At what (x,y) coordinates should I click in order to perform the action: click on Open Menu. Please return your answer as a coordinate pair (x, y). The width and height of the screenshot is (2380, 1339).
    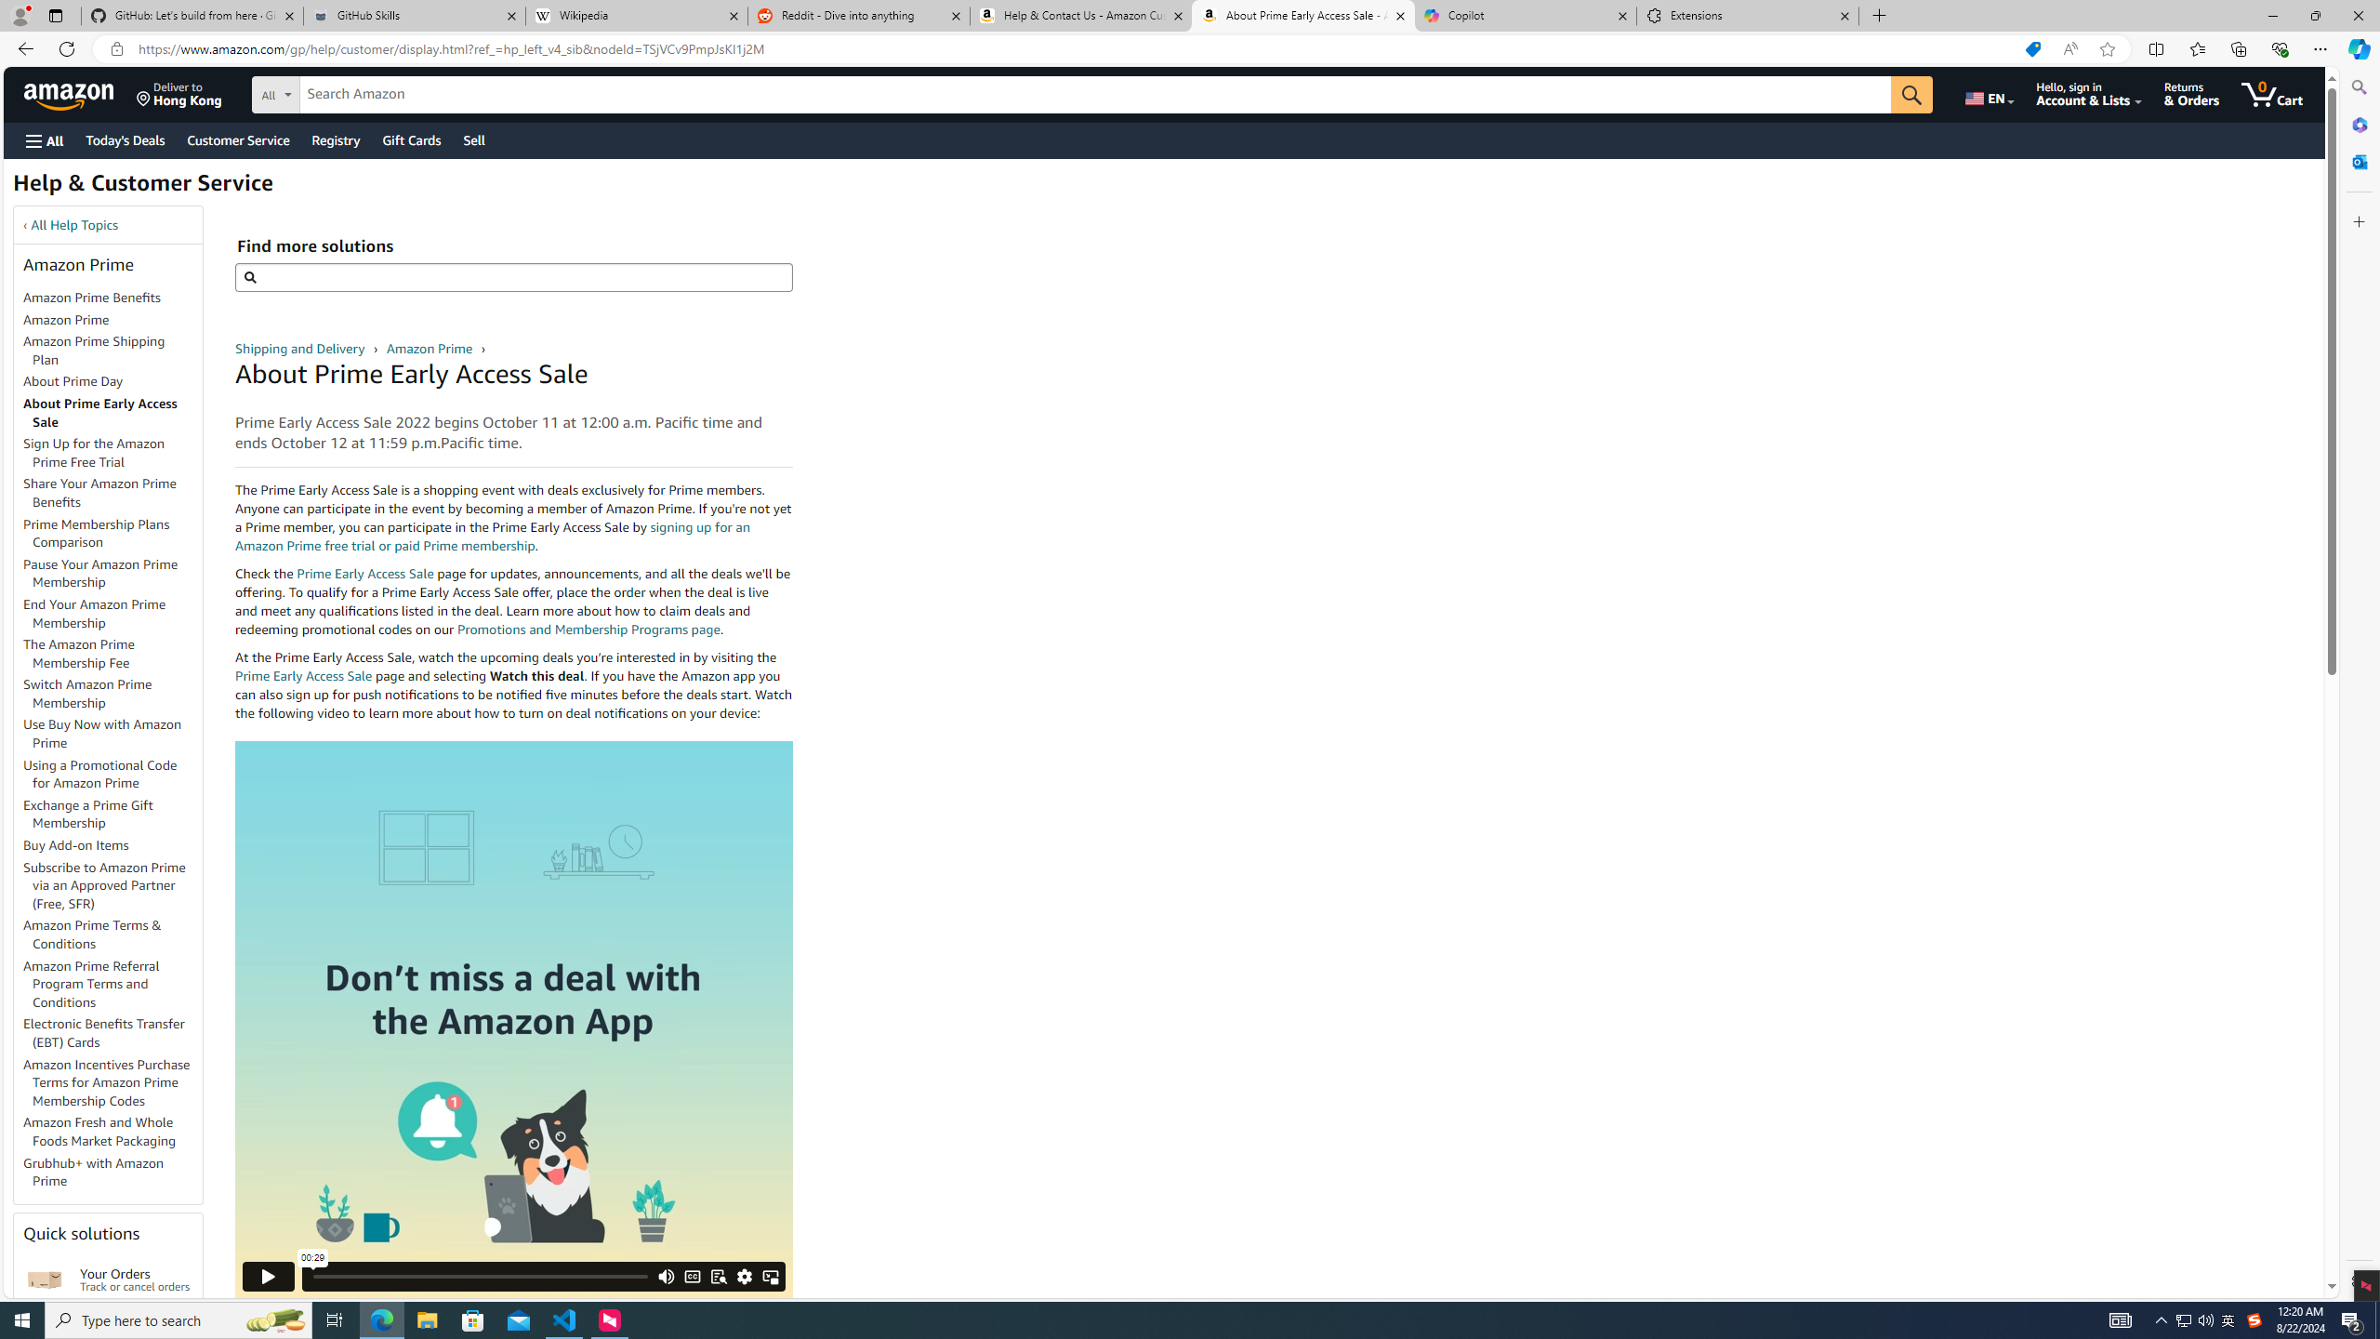
    Looking at the image, I should click on (43, 141).